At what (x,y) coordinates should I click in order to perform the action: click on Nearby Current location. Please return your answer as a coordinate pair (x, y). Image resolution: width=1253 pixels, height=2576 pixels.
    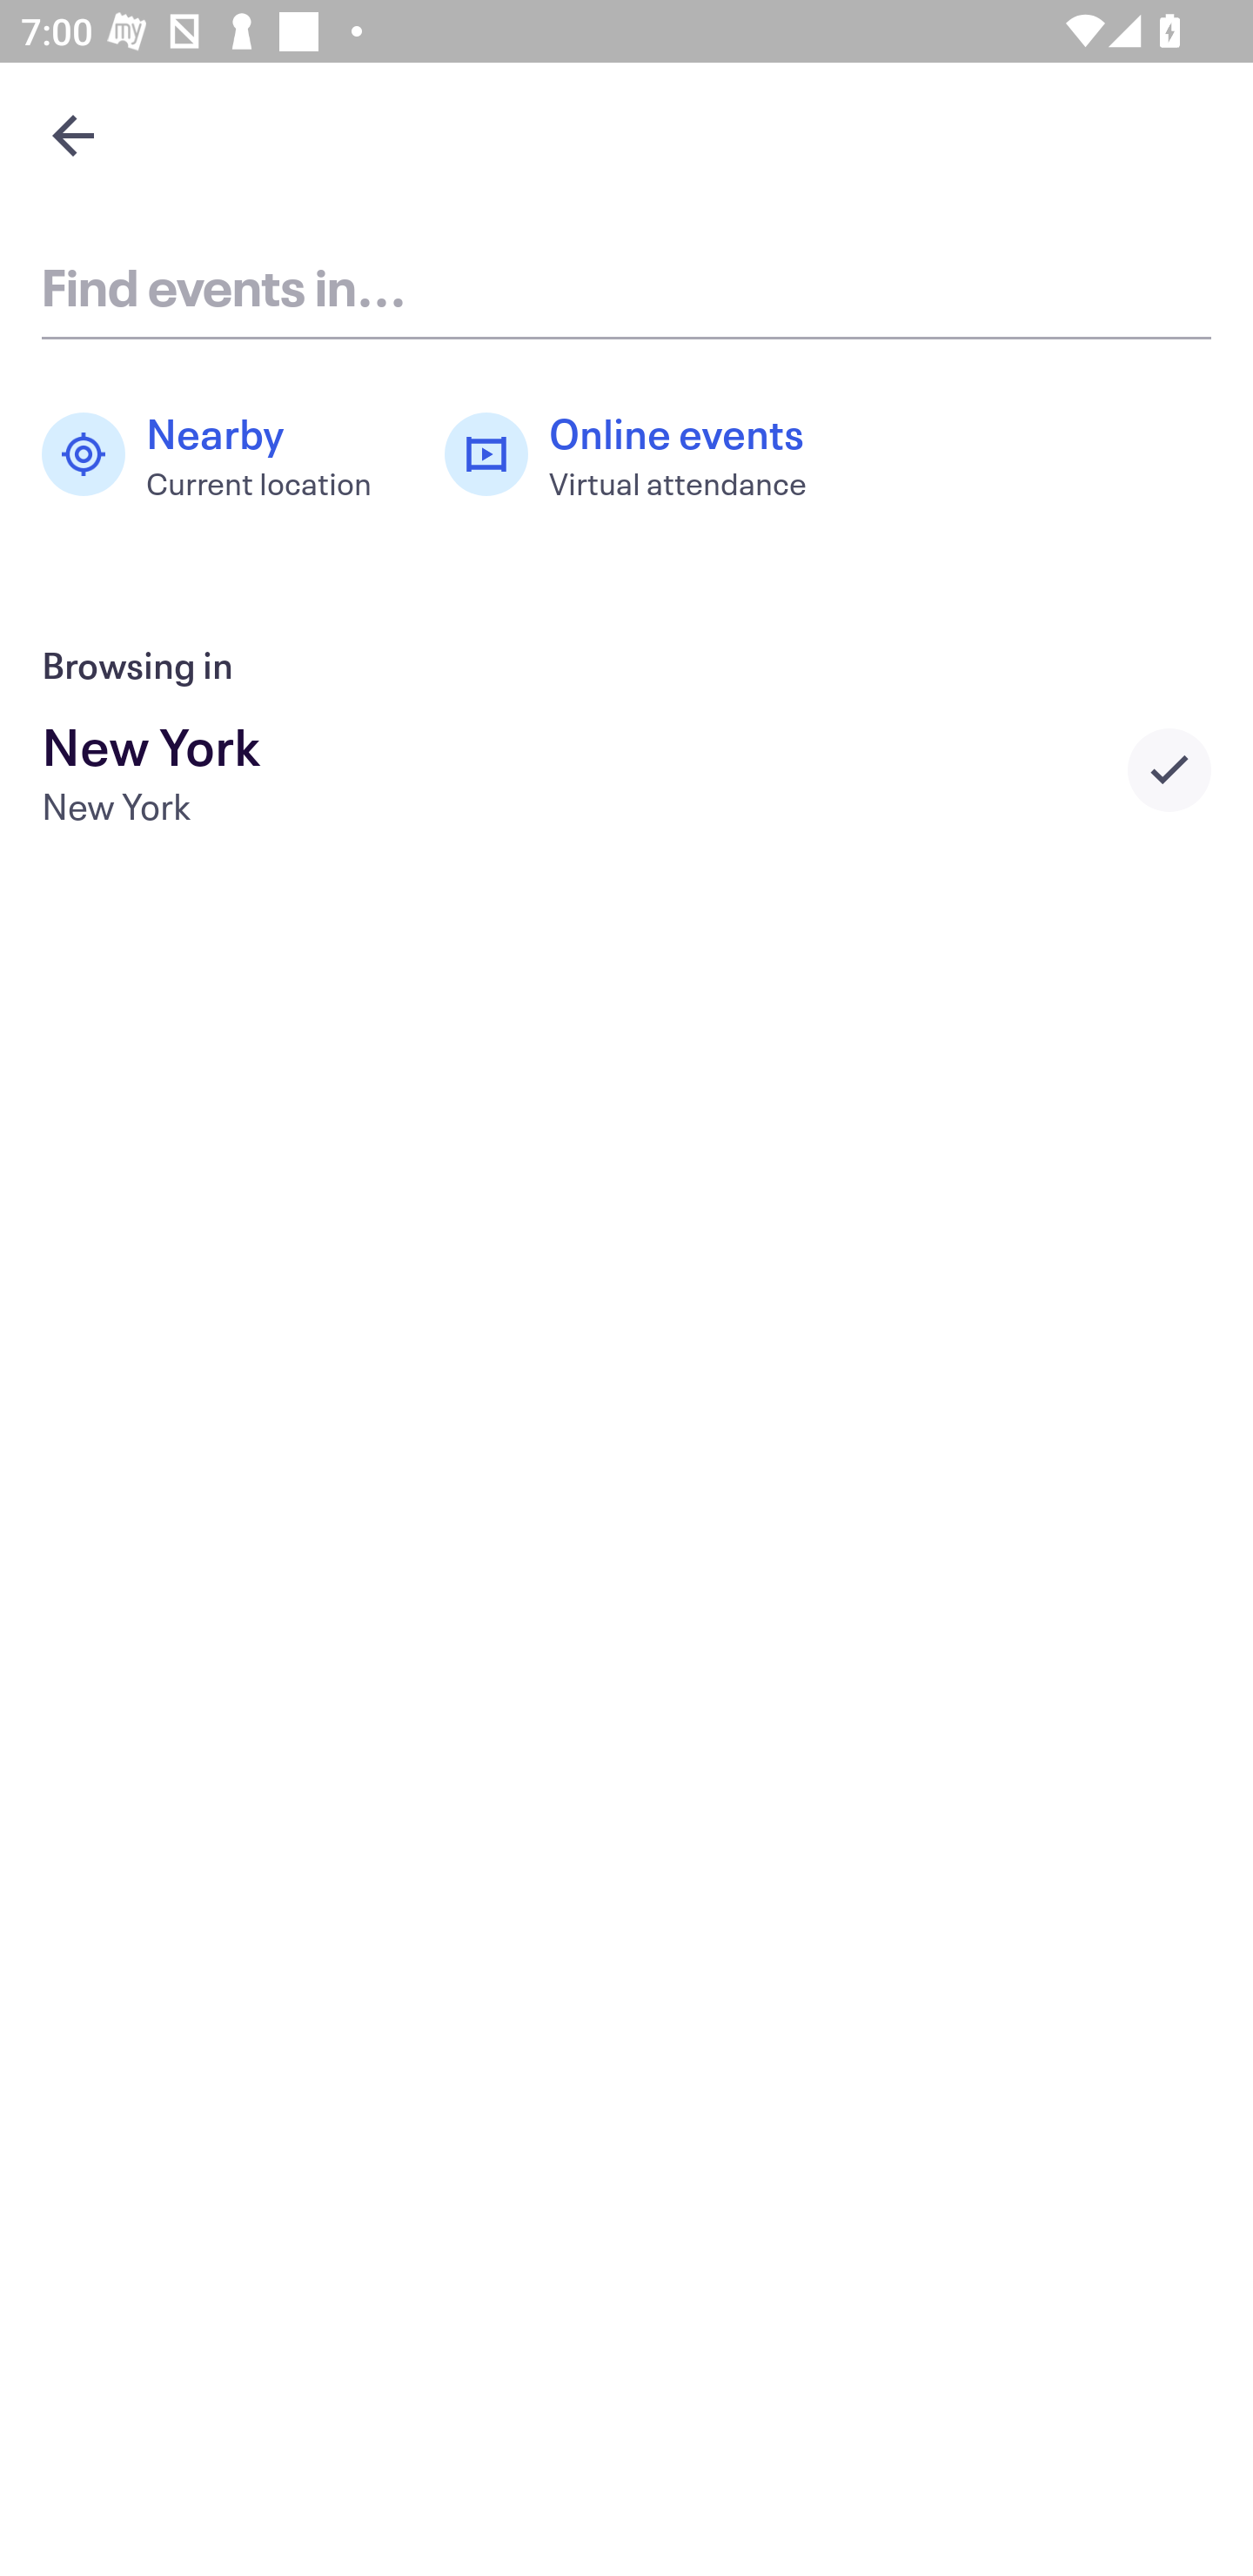
    Looking at the image, I should click on (222, 454).